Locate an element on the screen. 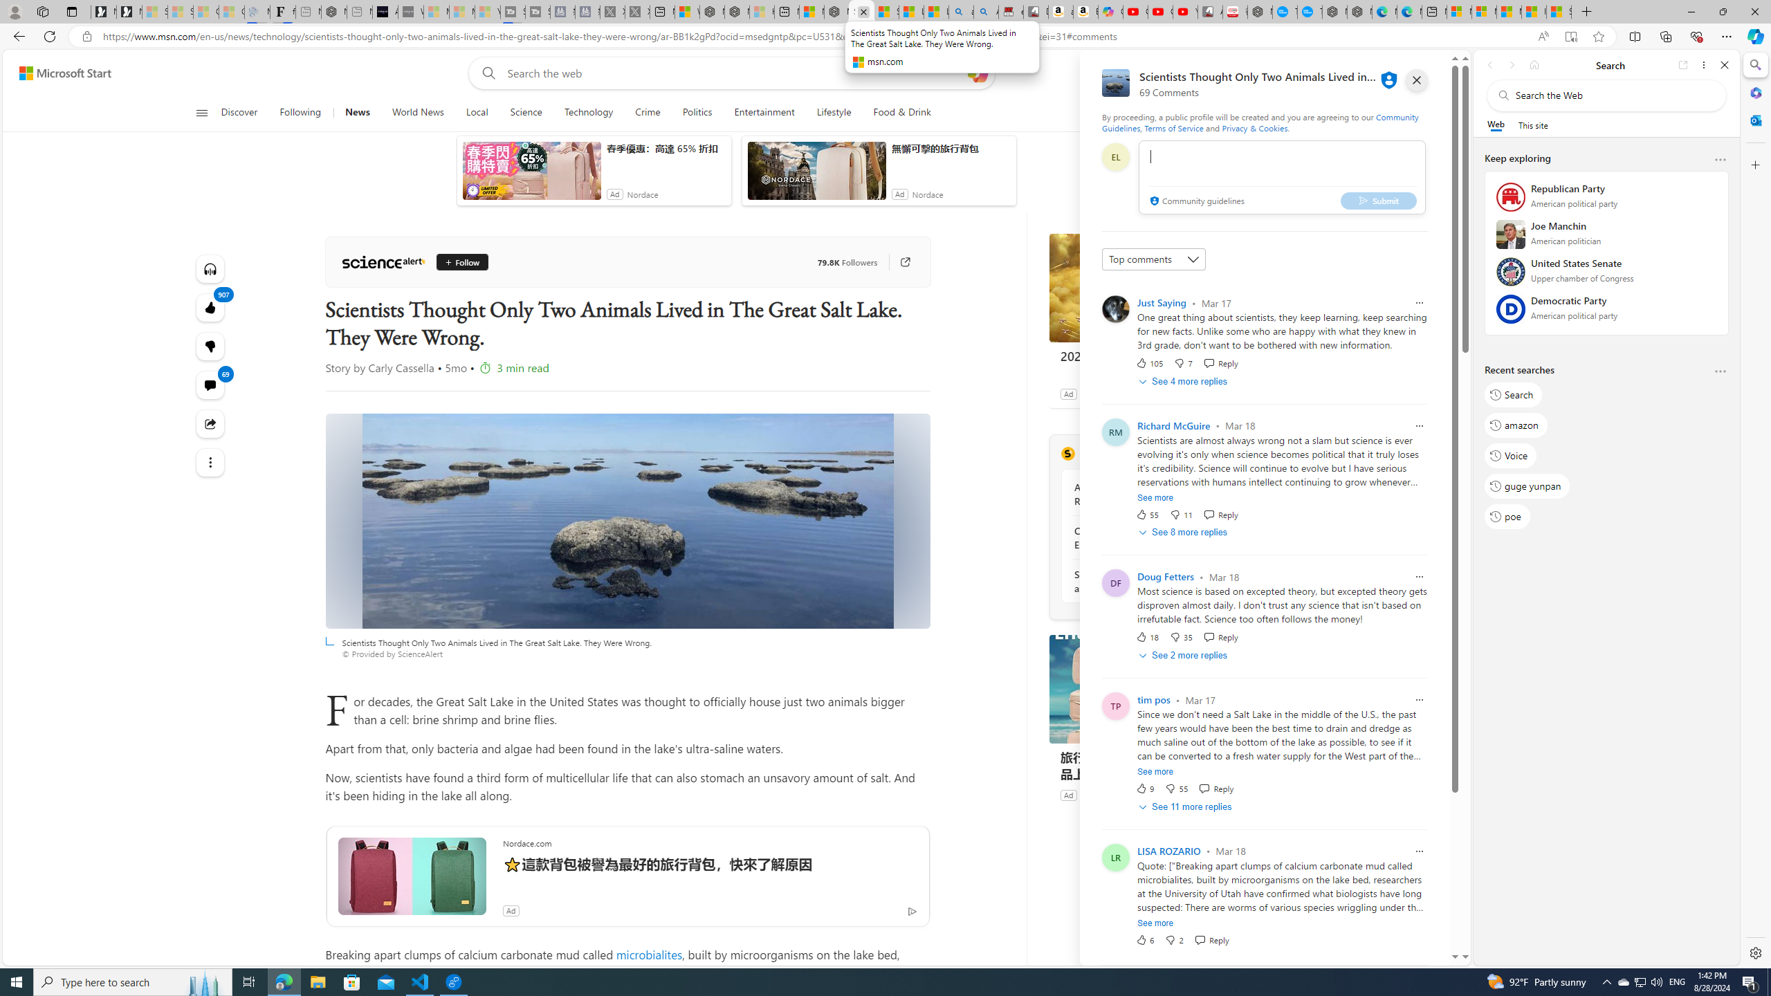 This screenshot has width=1771, height=996. Open navigation menu is located at coordinates (201, 112).